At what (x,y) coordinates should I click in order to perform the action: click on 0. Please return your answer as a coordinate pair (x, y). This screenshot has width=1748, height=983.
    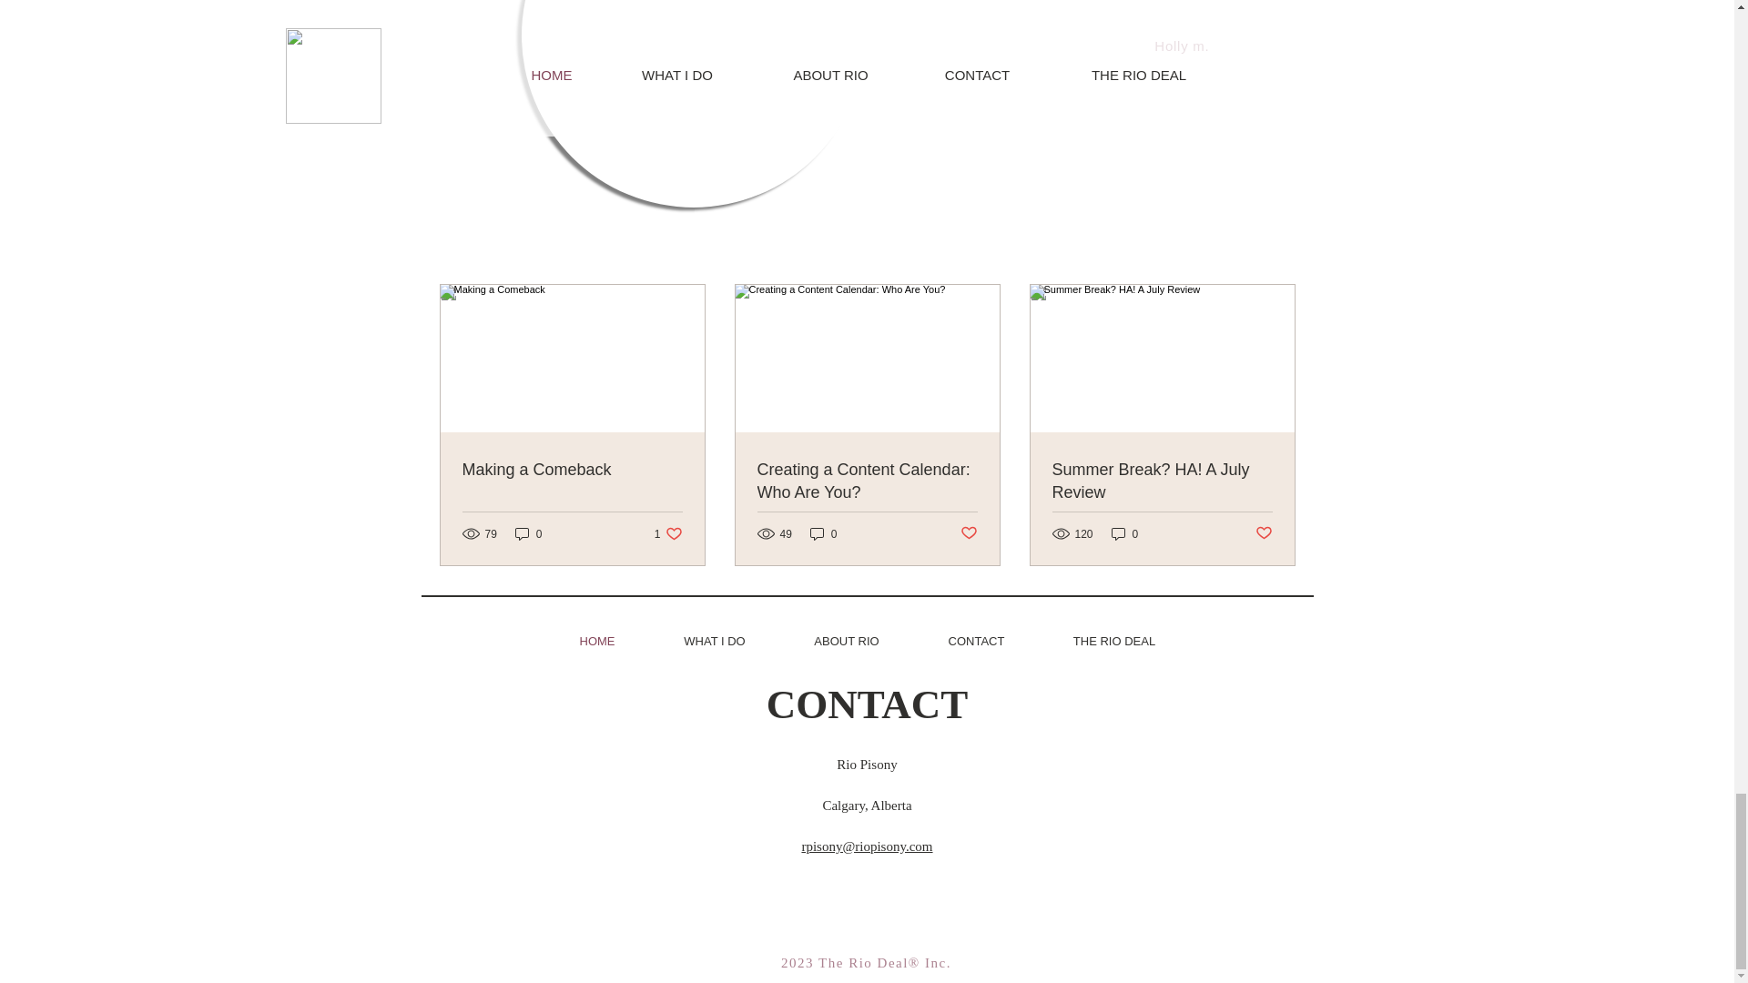
    Looking at the image, I should click on (1125, 533).